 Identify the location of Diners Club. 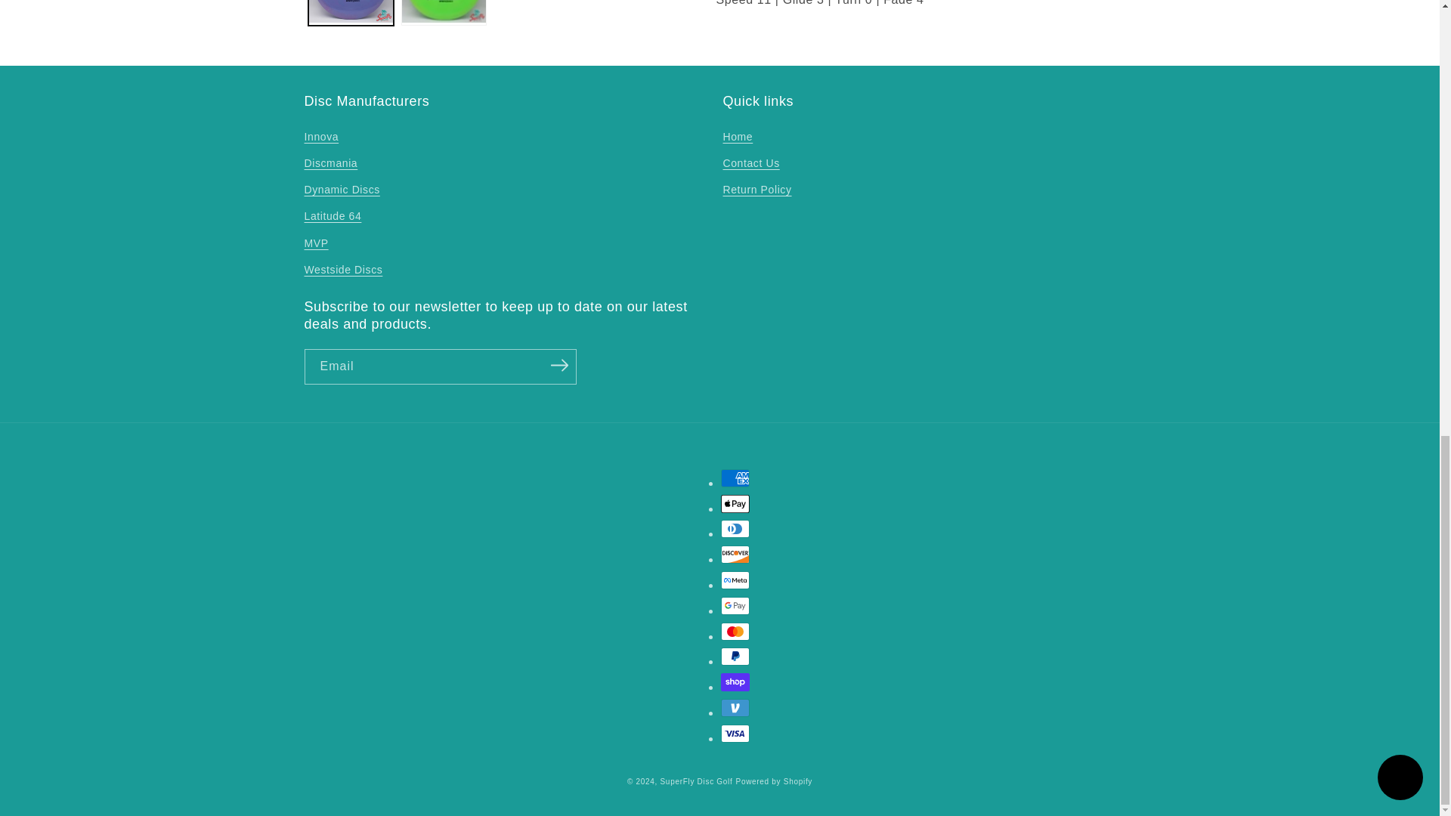
(735, 528).